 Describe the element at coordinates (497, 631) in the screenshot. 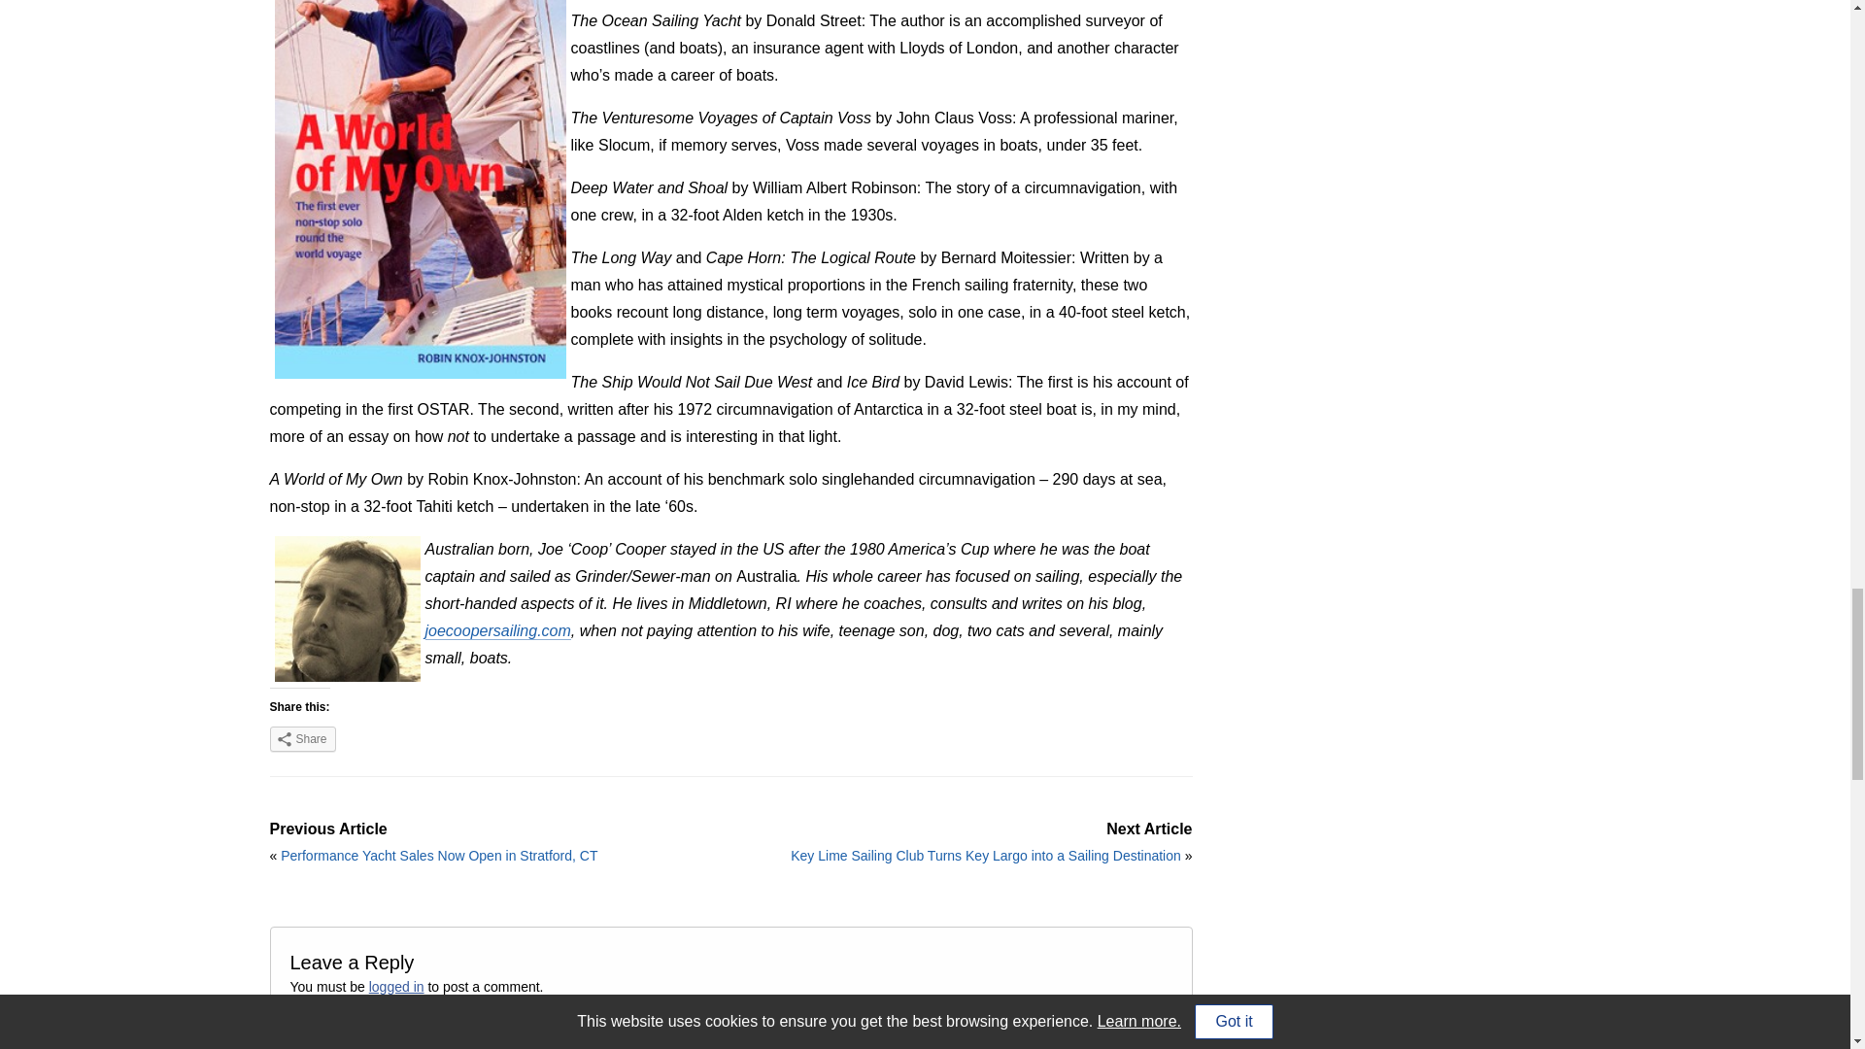

I see `joecoopersailing.com` at that location.